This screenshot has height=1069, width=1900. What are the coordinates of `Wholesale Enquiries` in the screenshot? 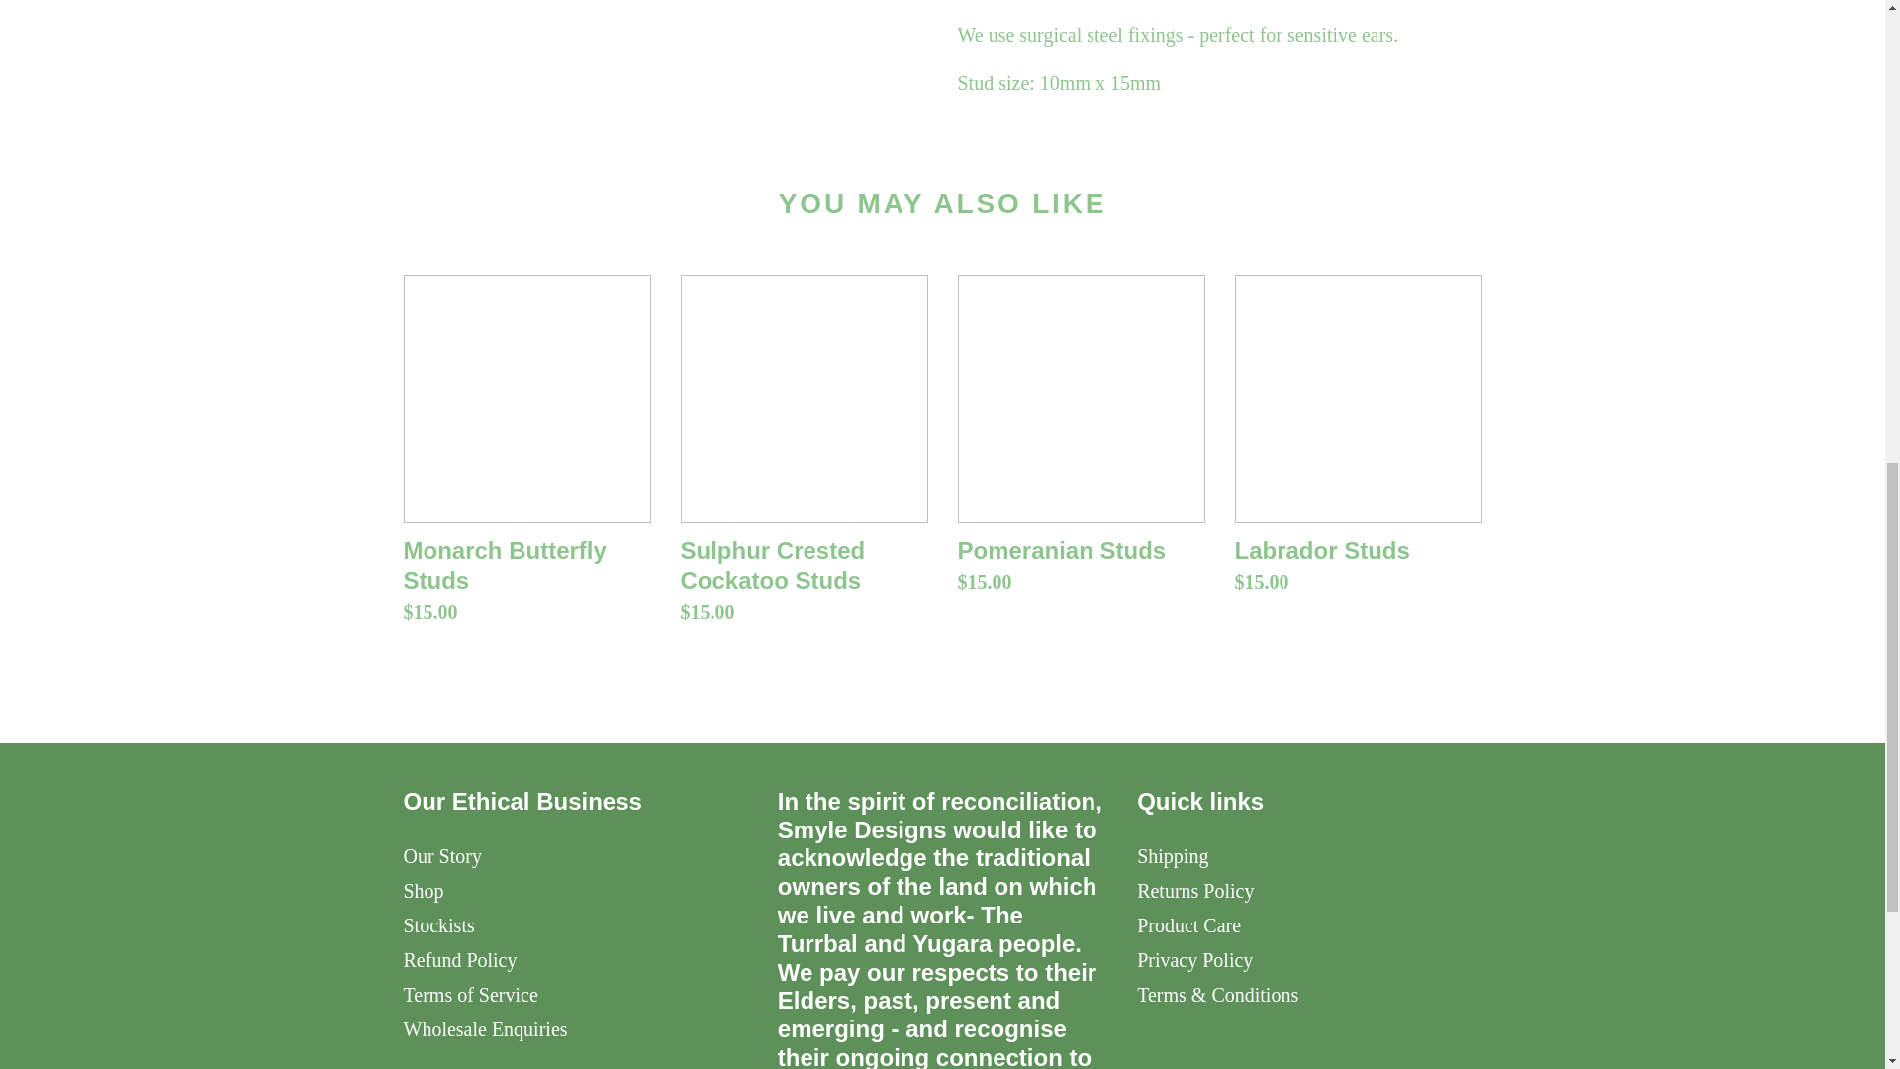 It's located at (485, 1029).